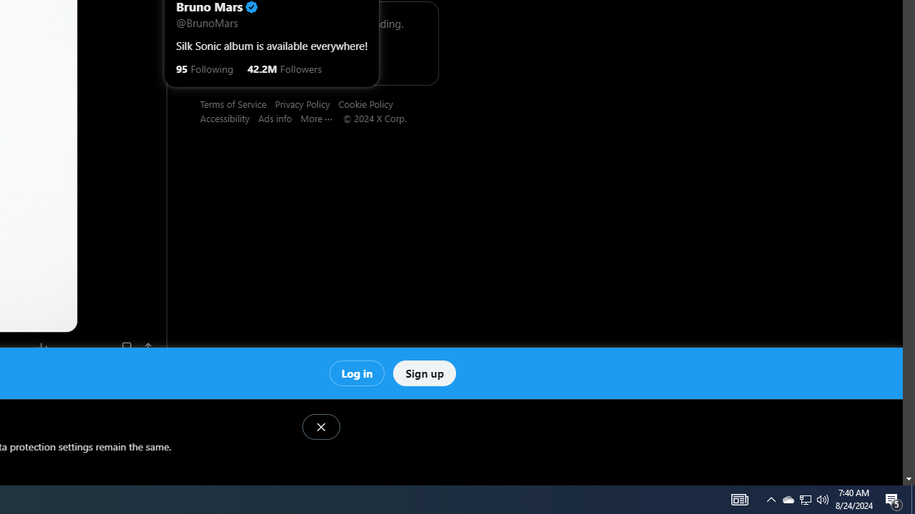 The height and width of the screenshot is (514, 915). Describe the element at coordinates (251, 7) in the screenshot. I see `Verified account` at that location.